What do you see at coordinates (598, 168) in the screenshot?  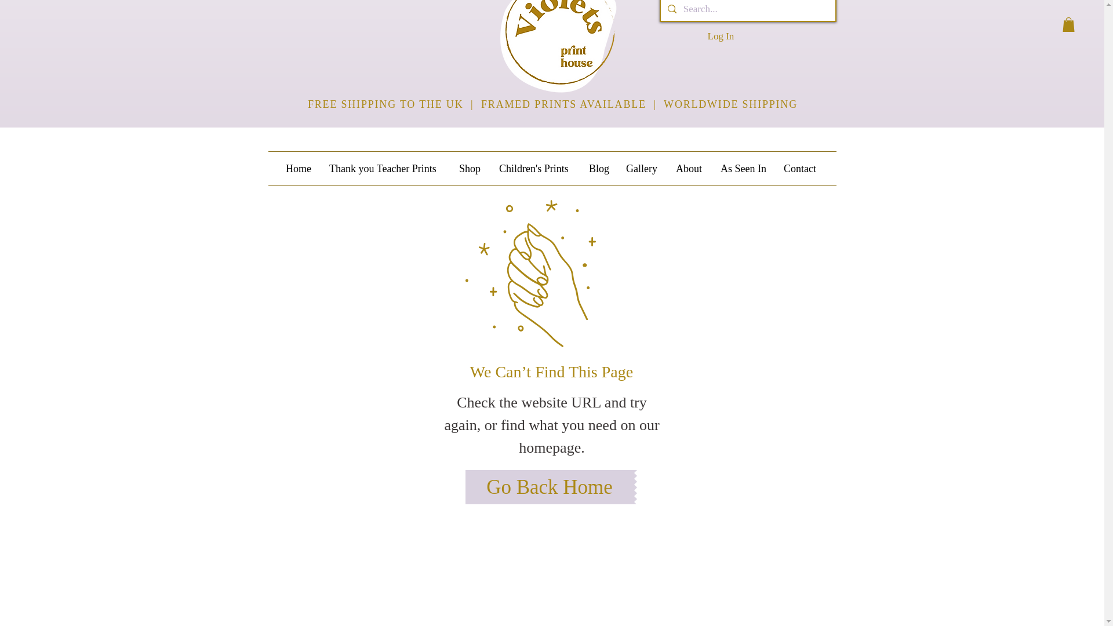 I see `Blog` at bounding box center [598, 168].